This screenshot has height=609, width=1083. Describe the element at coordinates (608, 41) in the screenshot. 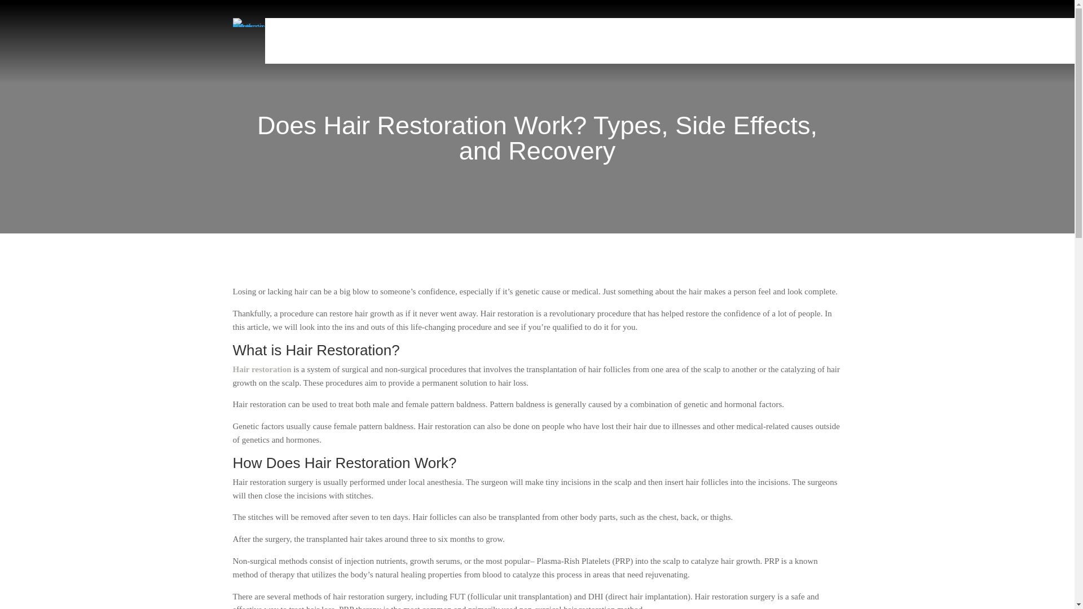

I see `Home` at that location.